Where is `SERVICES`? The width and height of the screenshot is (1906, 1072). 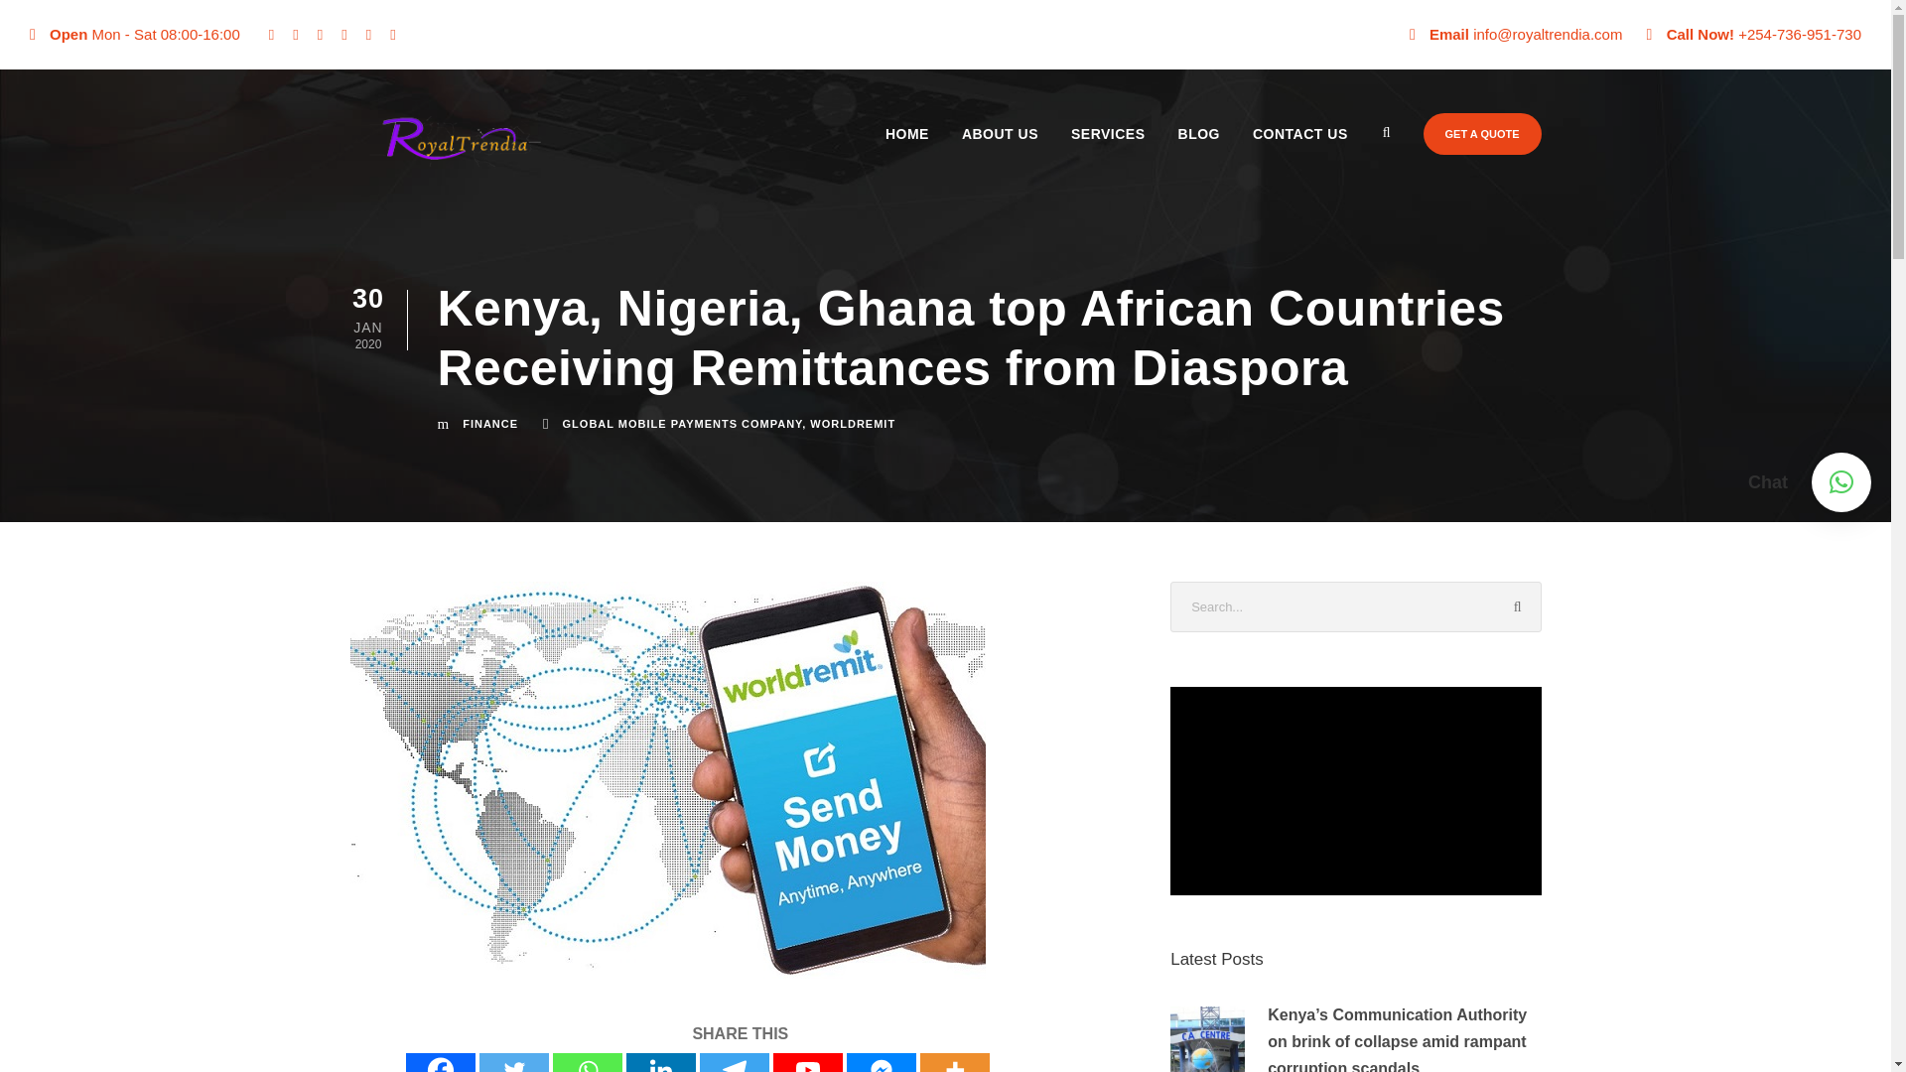
SERVICES is located at coordinates (1100, 152).